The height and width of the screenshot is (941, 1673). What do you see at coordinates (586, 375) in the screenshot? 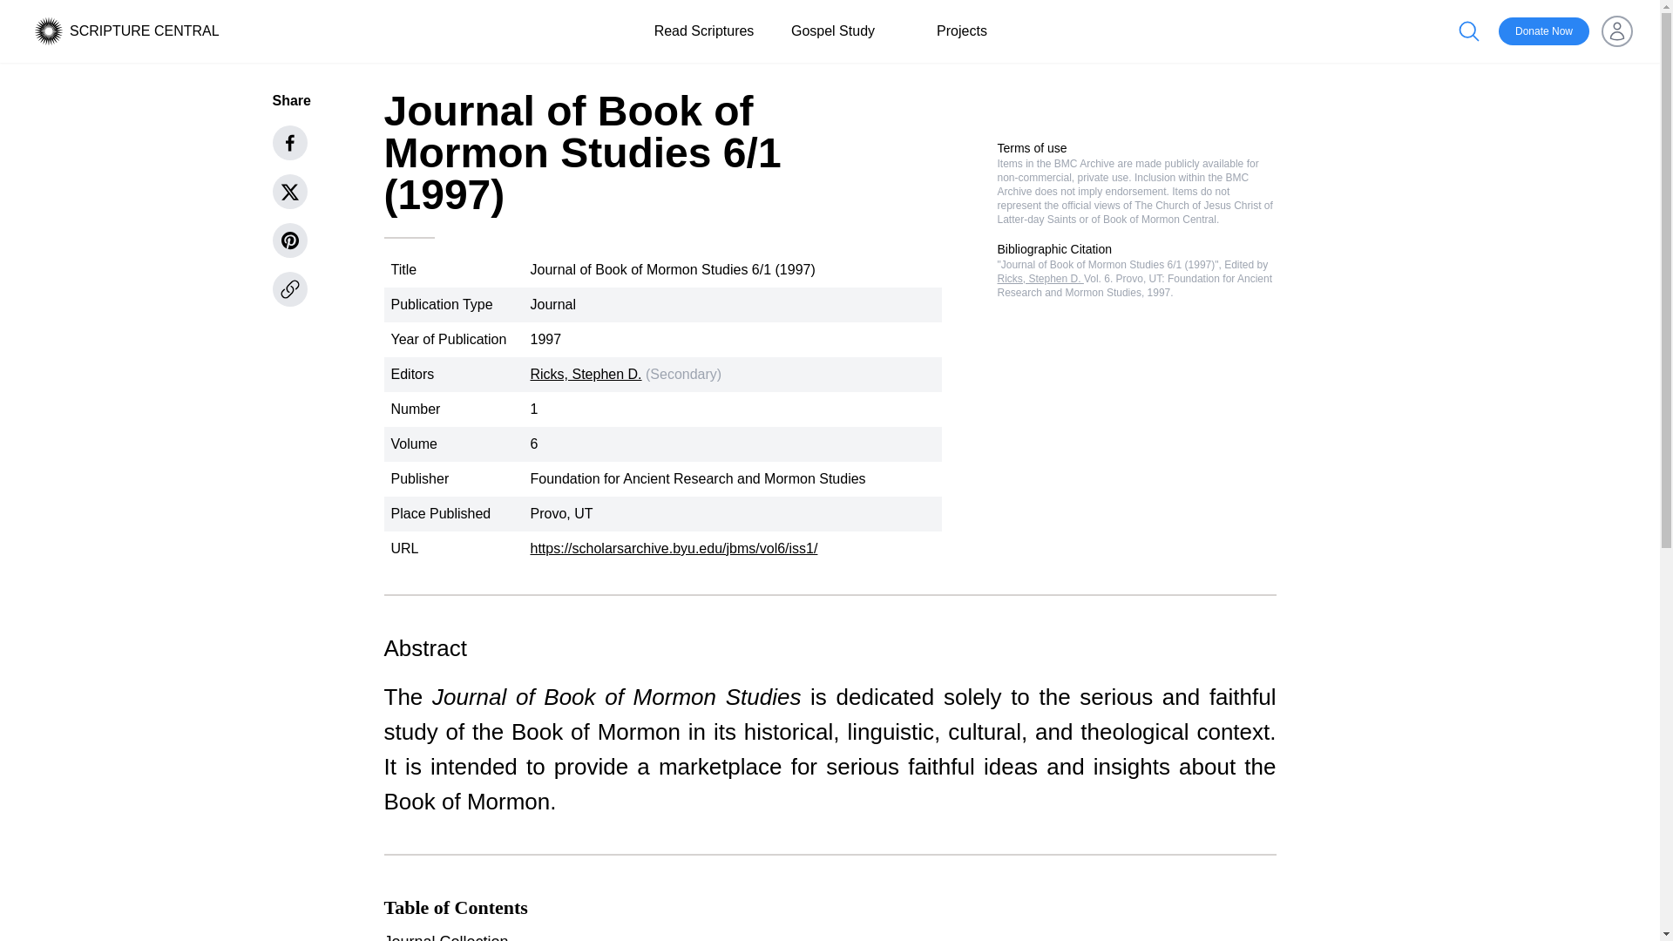
I see `Ricks, Stephen D.` at bounding box center [586, 375].